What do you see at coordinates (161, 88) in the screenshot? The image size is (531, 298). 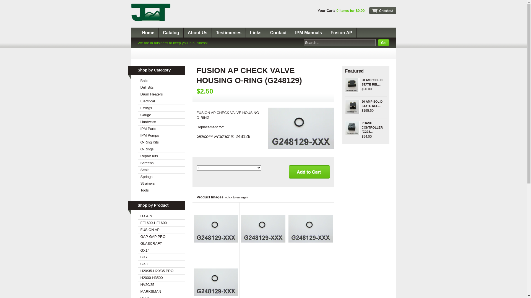 I see `Drill Bits` at bounding box center [161, 88].